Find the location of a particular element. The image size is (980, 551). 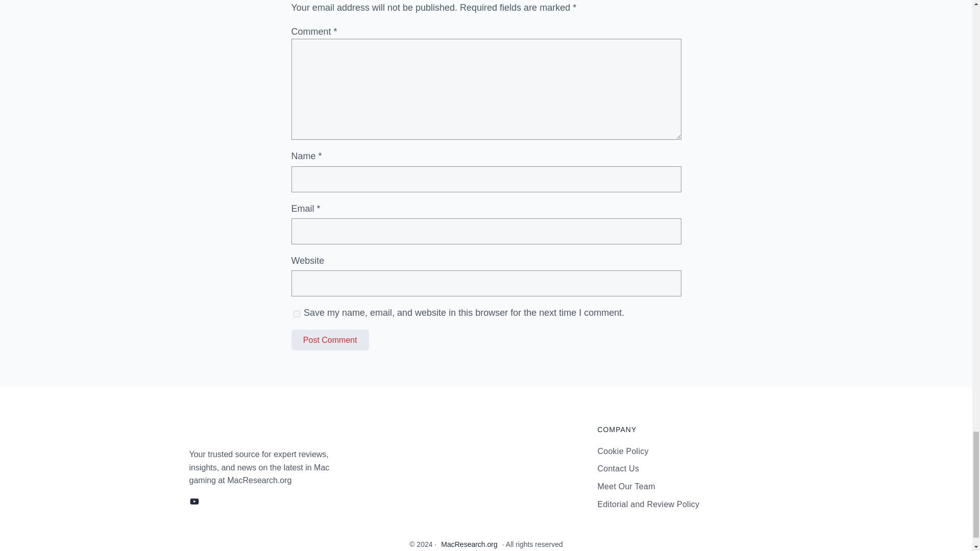

Post Comment is located at coordinates (330, 340).